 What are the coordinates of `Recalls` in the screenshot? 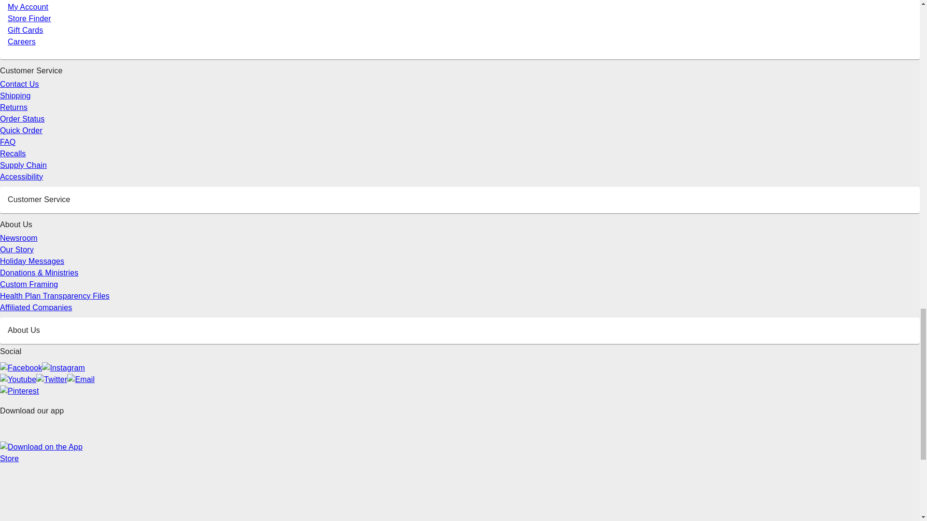 It's located at (13, 153).